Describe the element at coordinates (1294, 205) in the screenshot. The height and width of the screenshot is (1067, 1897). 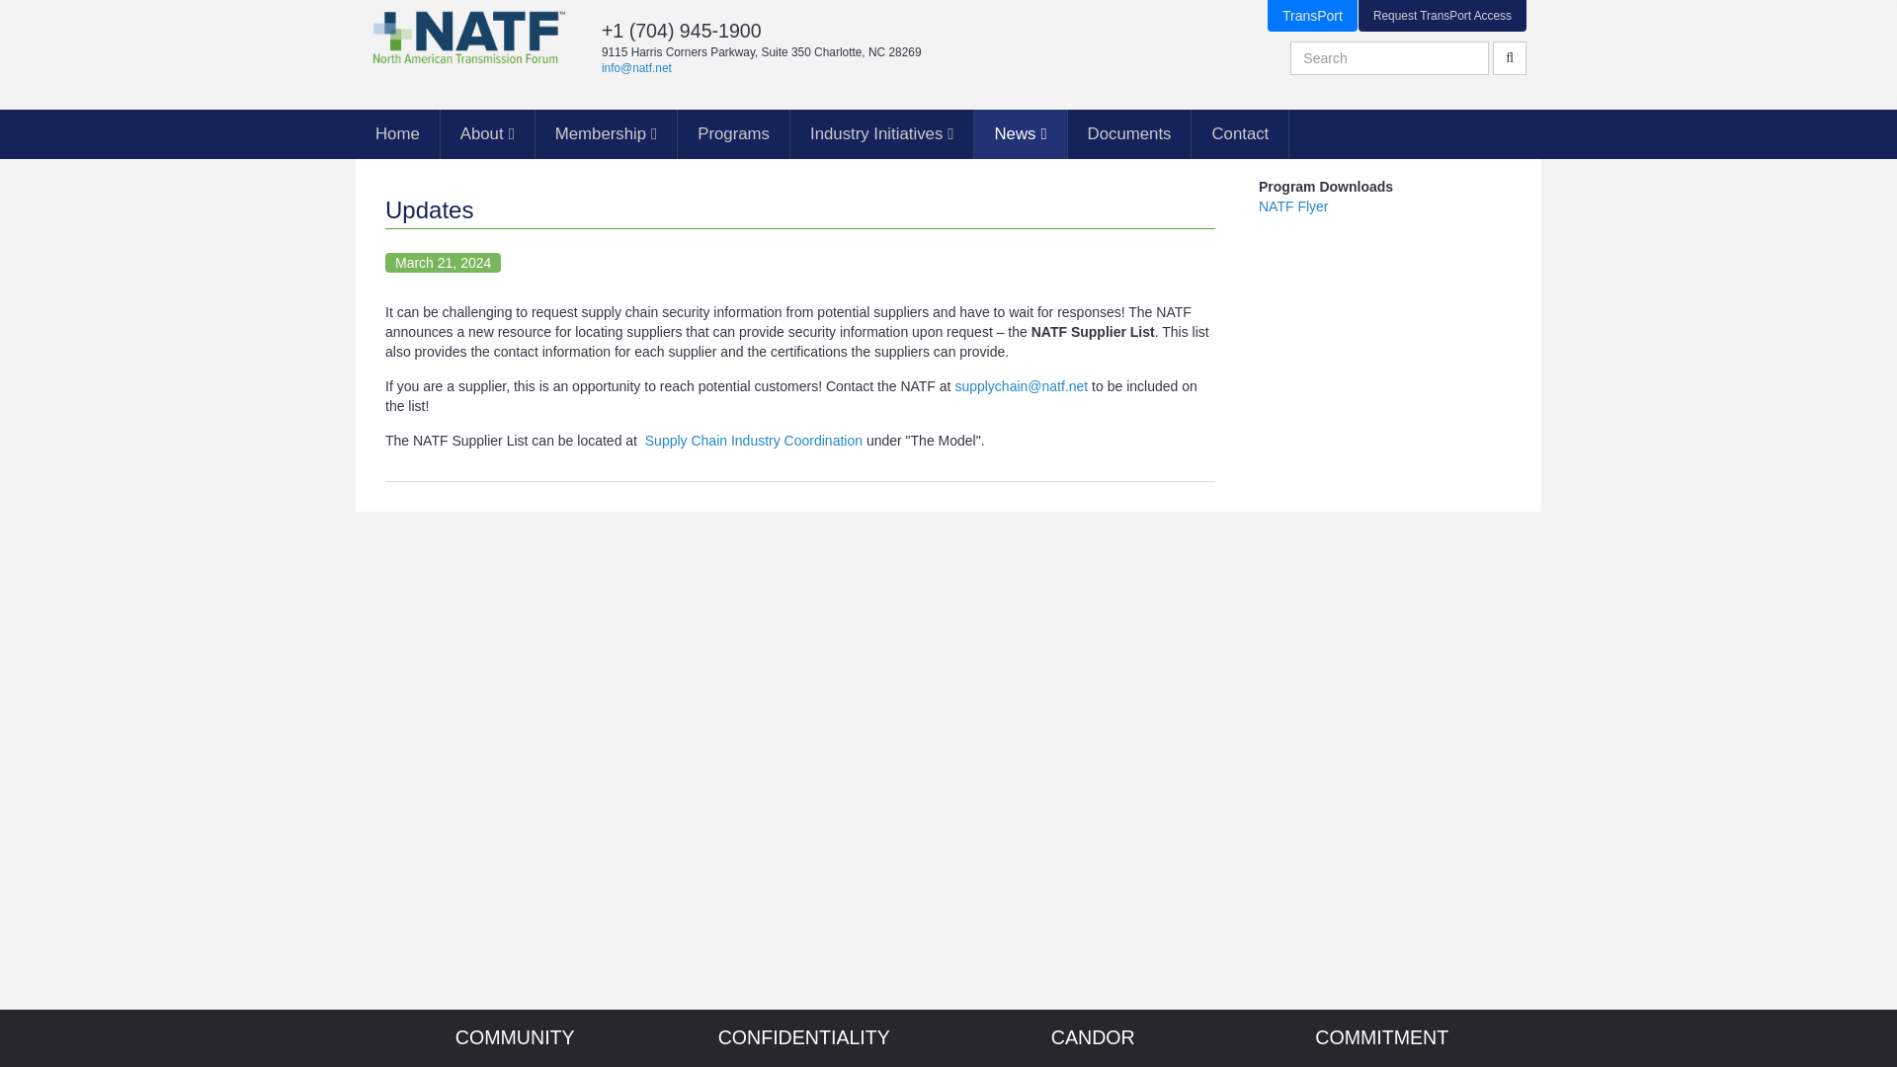
I see `NATF Flyer` at that location.